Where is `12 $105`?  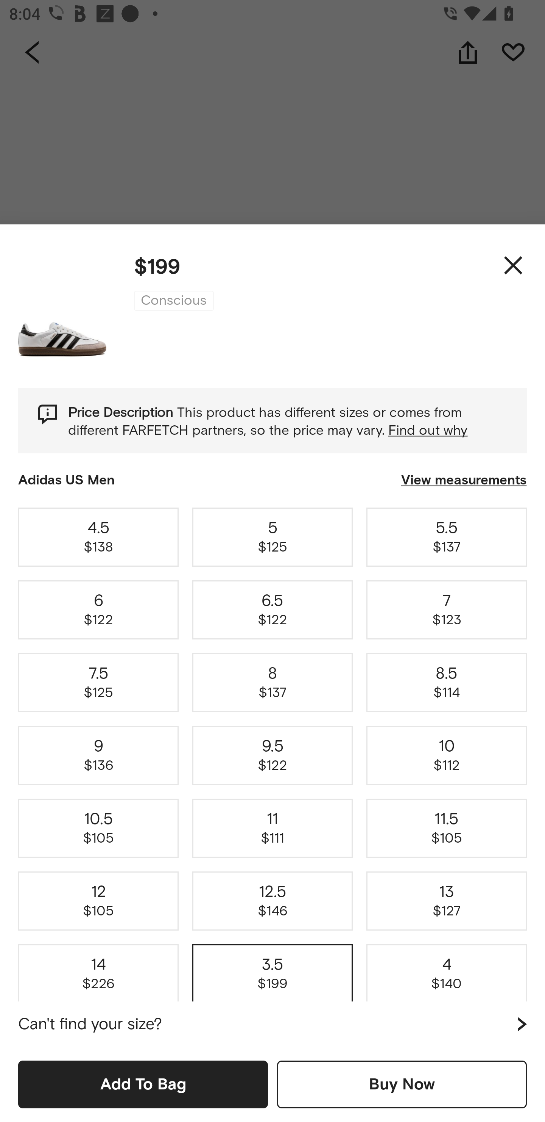 12 $105 is located at coordinates (98, 901).